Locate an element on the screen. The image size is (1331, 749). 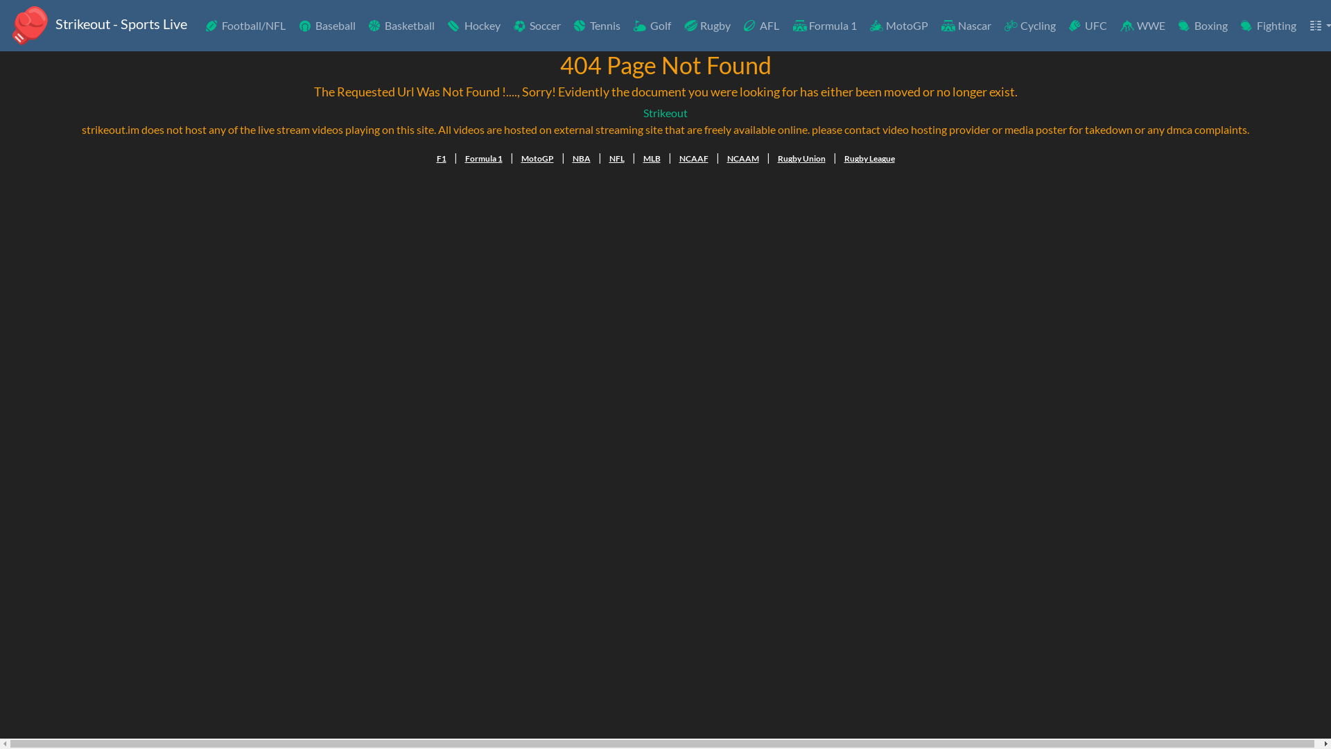
Cycling is located at coordinates (1029, 26).